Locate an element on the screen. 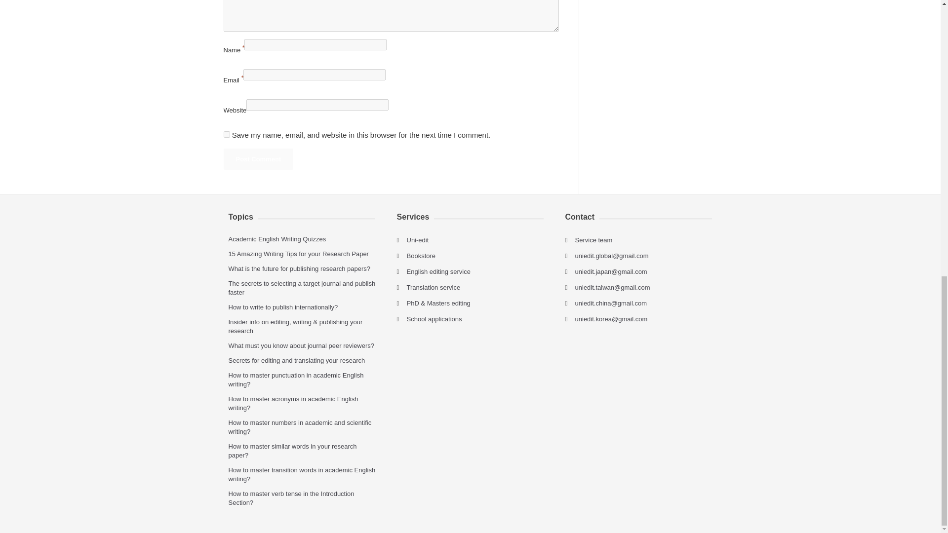  Service team is located at coordinates (593, 240).